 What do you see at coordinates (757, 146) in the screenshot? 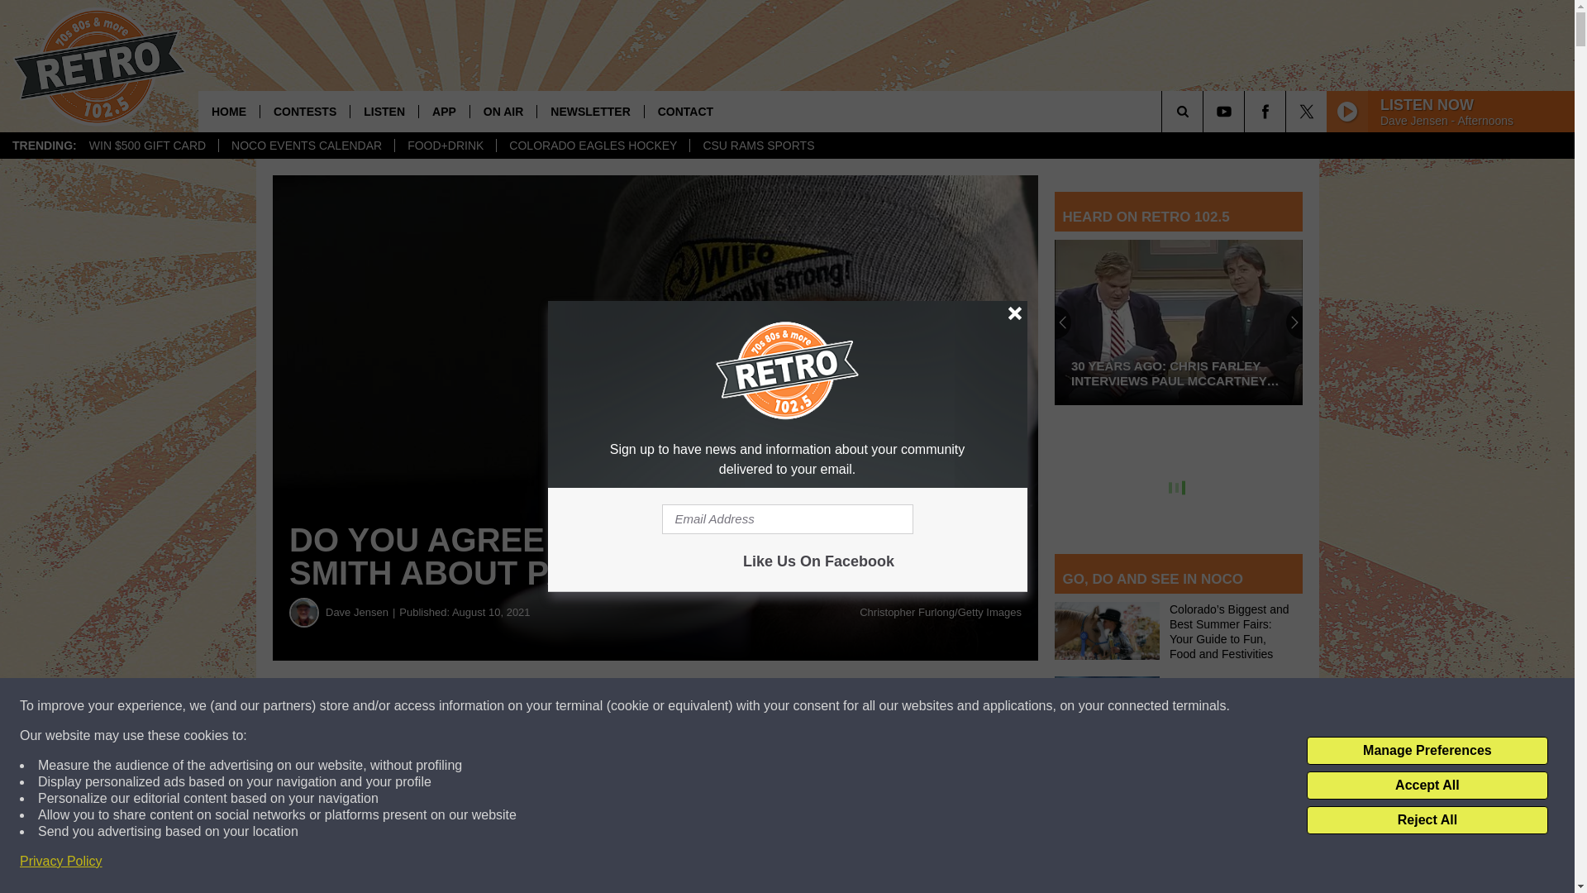
I see `CSU RAMS SPORTS` at bounding box center [757, 146].